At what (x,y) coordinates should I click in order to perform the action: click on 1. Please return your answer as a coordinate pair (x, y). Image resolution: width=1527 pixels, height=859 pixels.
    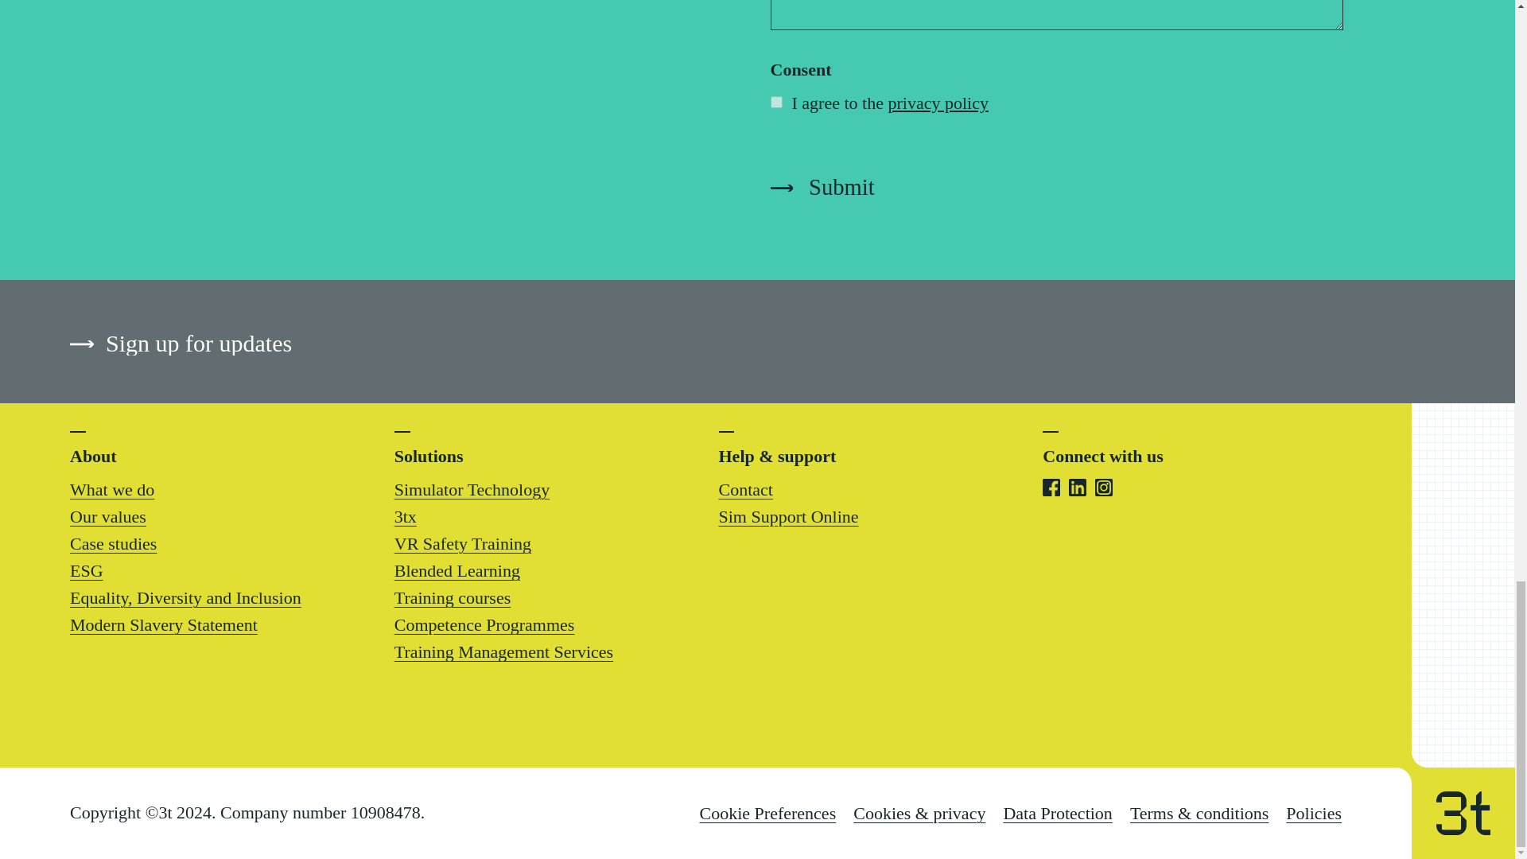
    Looking at the image, I should click on (775, 102).